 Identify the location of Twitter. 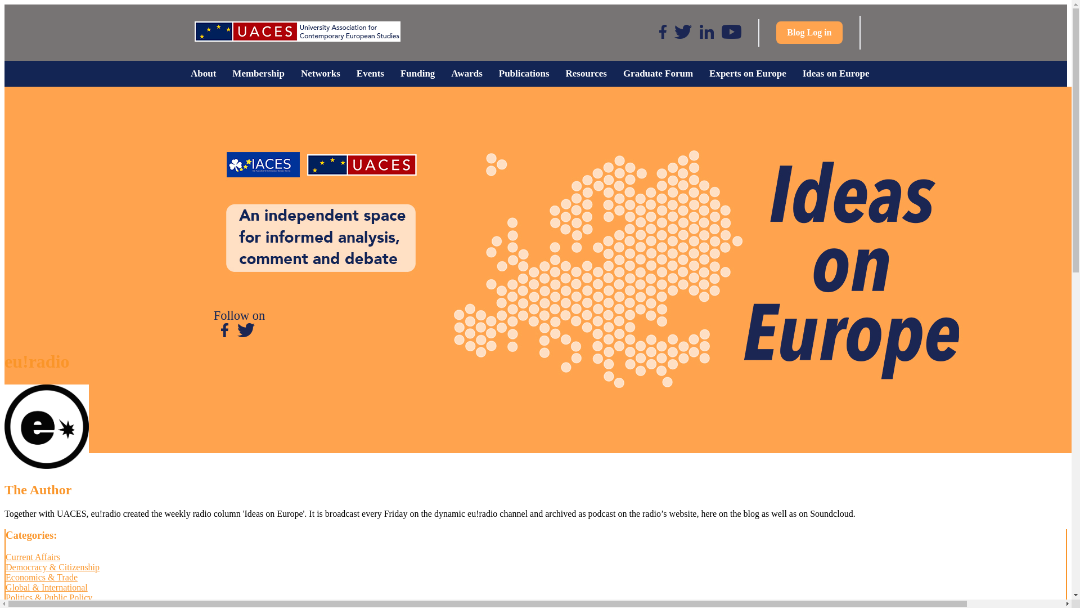
(683, 33).